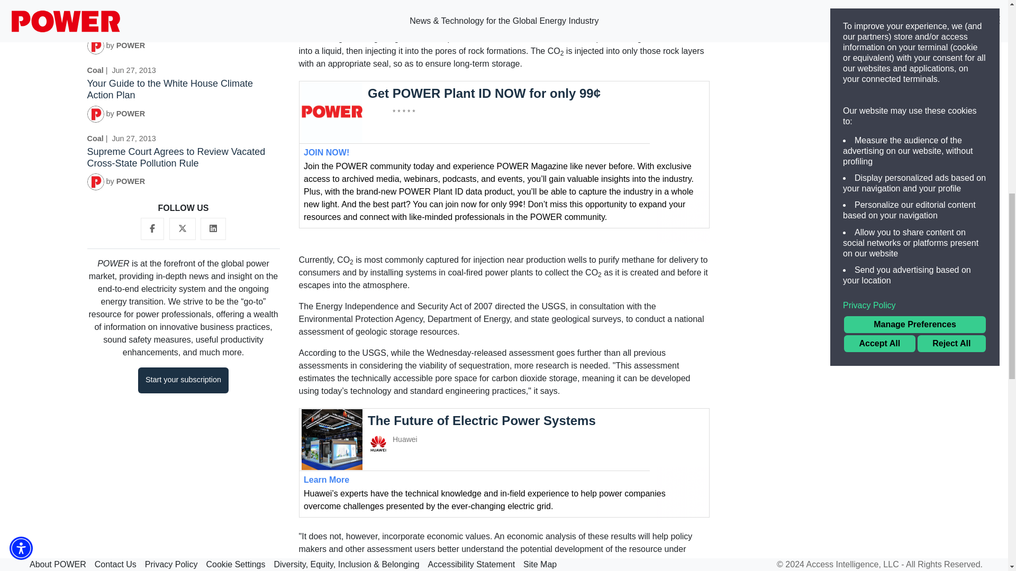 The height and width of the screenshot is (571, 1016). Describe the element at coordinates (824, 208) in the screenshot. I see `3rd party ad content` at that location.